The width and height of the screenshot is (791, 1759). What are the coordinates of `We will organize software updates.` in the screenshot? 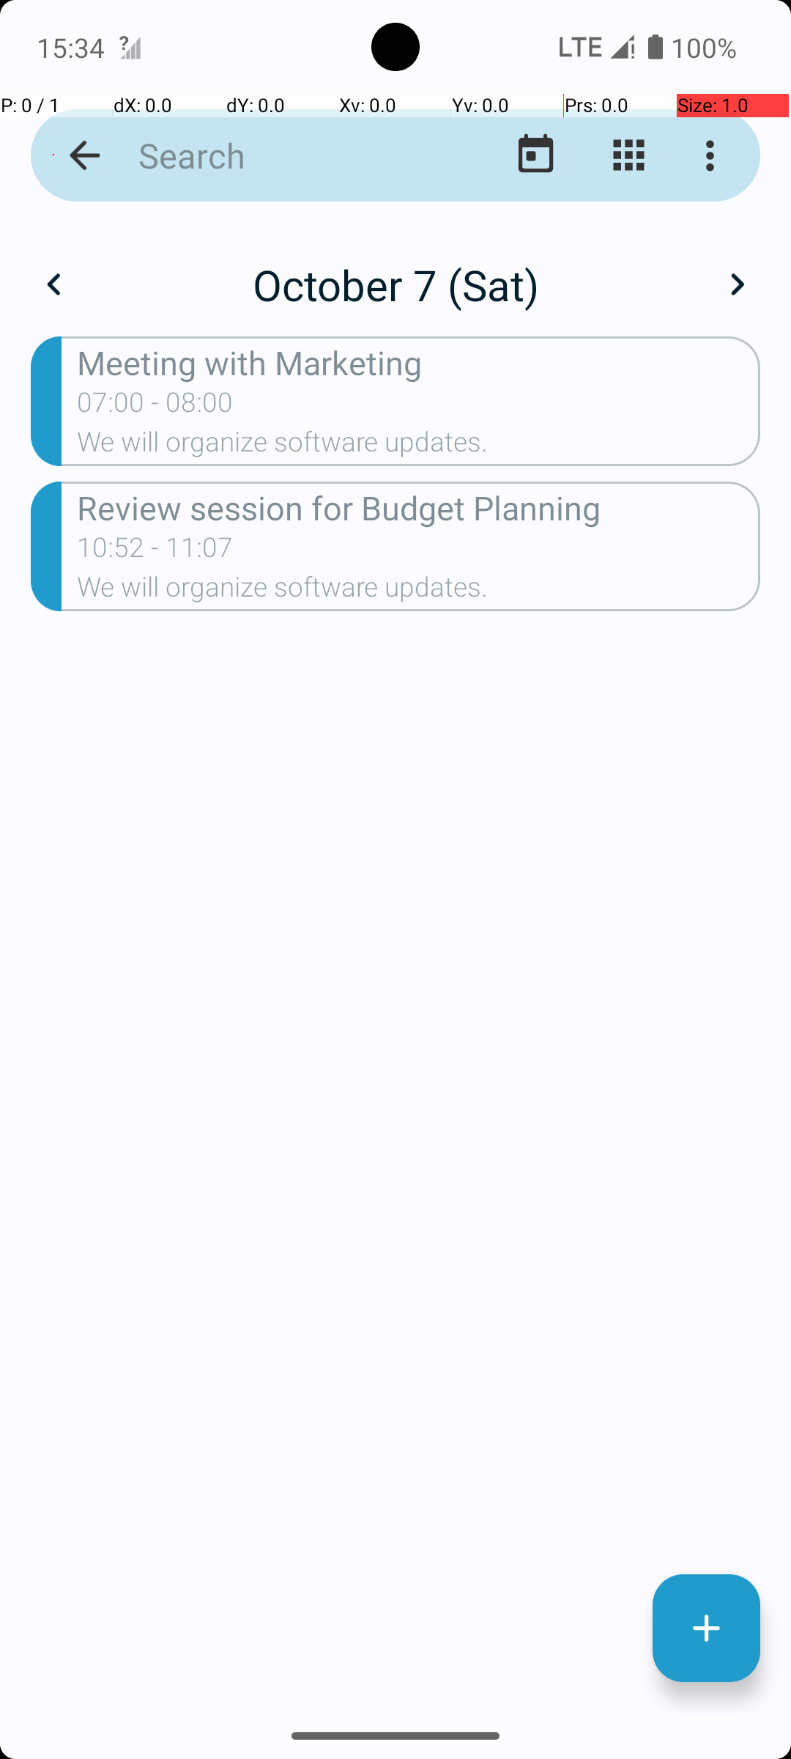 It's located at (419, 446).